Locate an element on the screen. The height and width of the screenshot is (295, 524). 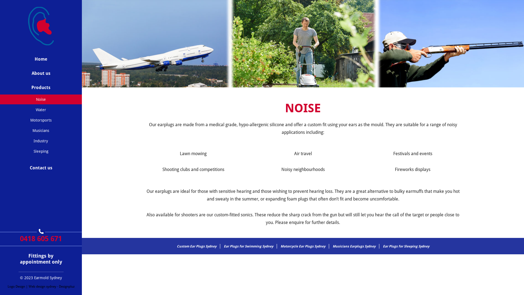
Motorcycle Ear Plugs Sydney is located at coordinates (303, 246).